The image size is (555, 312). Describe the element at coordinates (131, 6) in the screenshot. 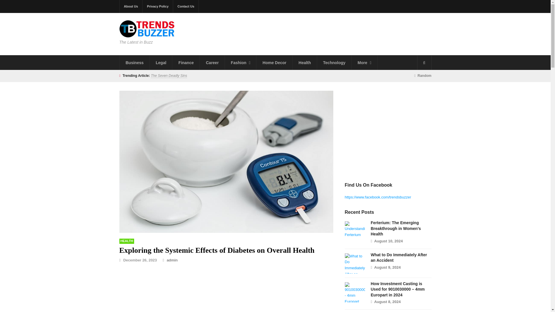

I see `About Us` at that location.